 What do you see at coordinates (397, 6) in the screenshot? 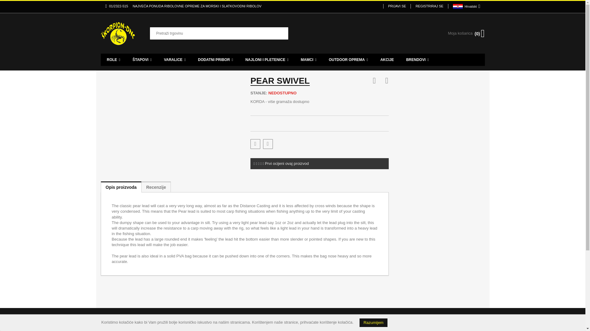
I see `PRIJAVI SE` at bounding box center [397, 6].